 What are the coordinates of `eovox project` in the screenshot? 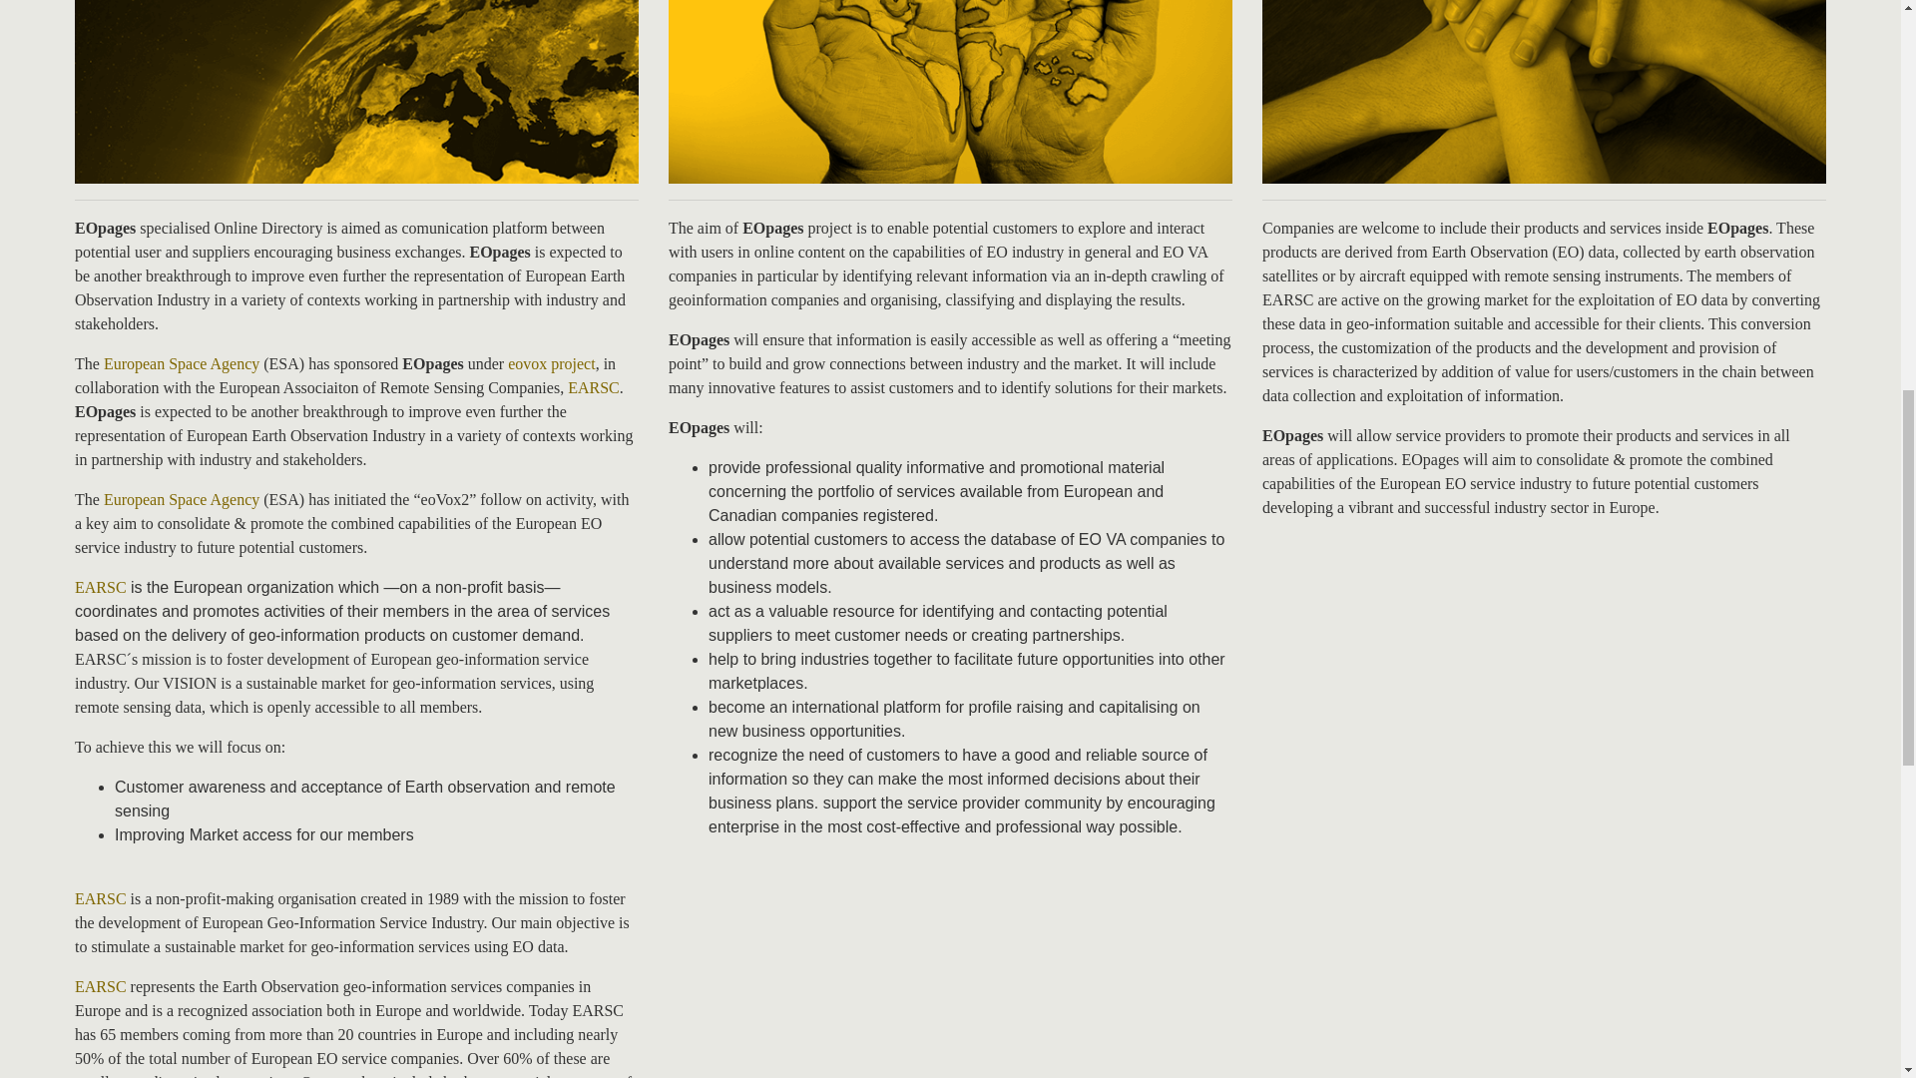 It's located at (551, 363).